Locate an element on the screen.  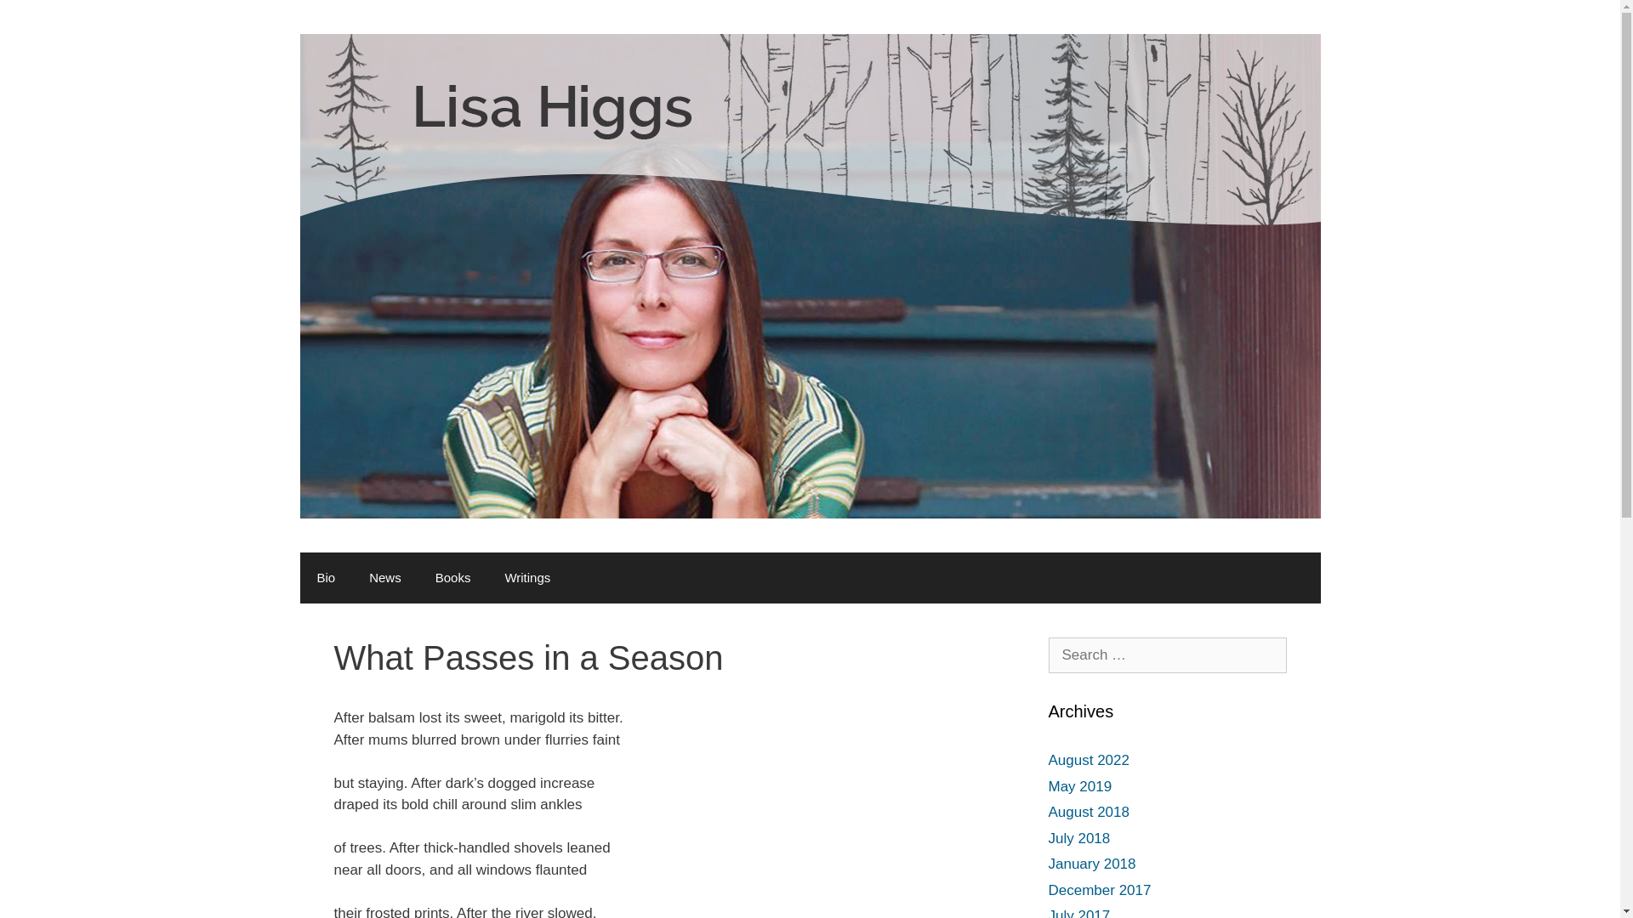
December 2017 is located at coordinates (1099, 890).